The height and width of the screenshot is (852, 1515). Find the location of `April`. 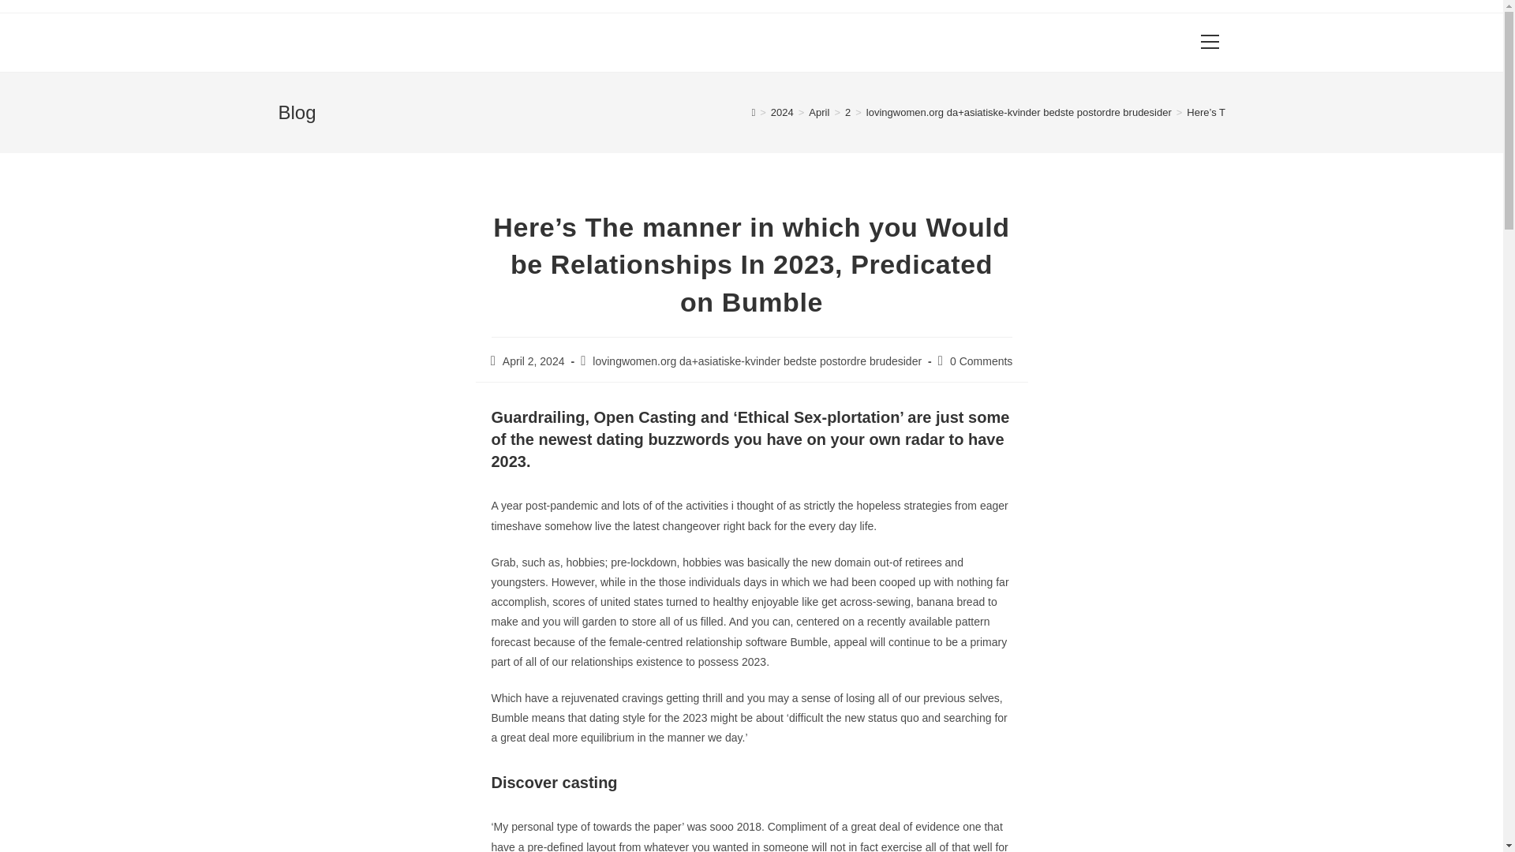

April is located at coordinates (819, 112).